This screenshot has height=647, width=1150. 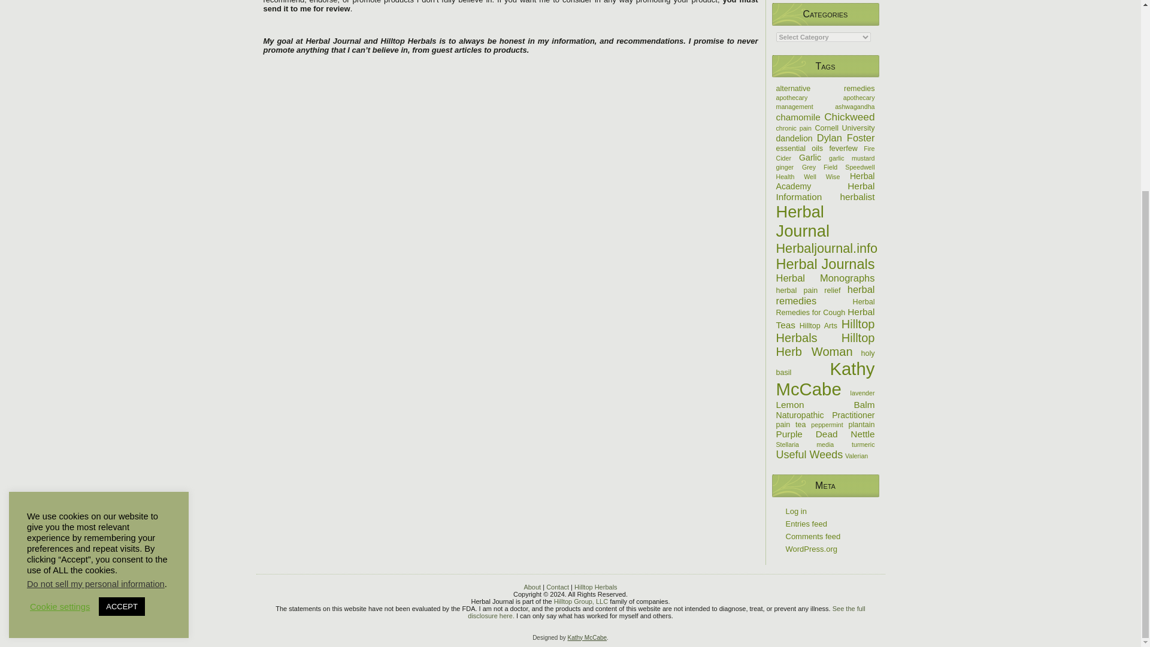 What do you see at coordinates (846, 138) in the screenshot?
I see `Dylan Foster` at bounding box center [846, 138].